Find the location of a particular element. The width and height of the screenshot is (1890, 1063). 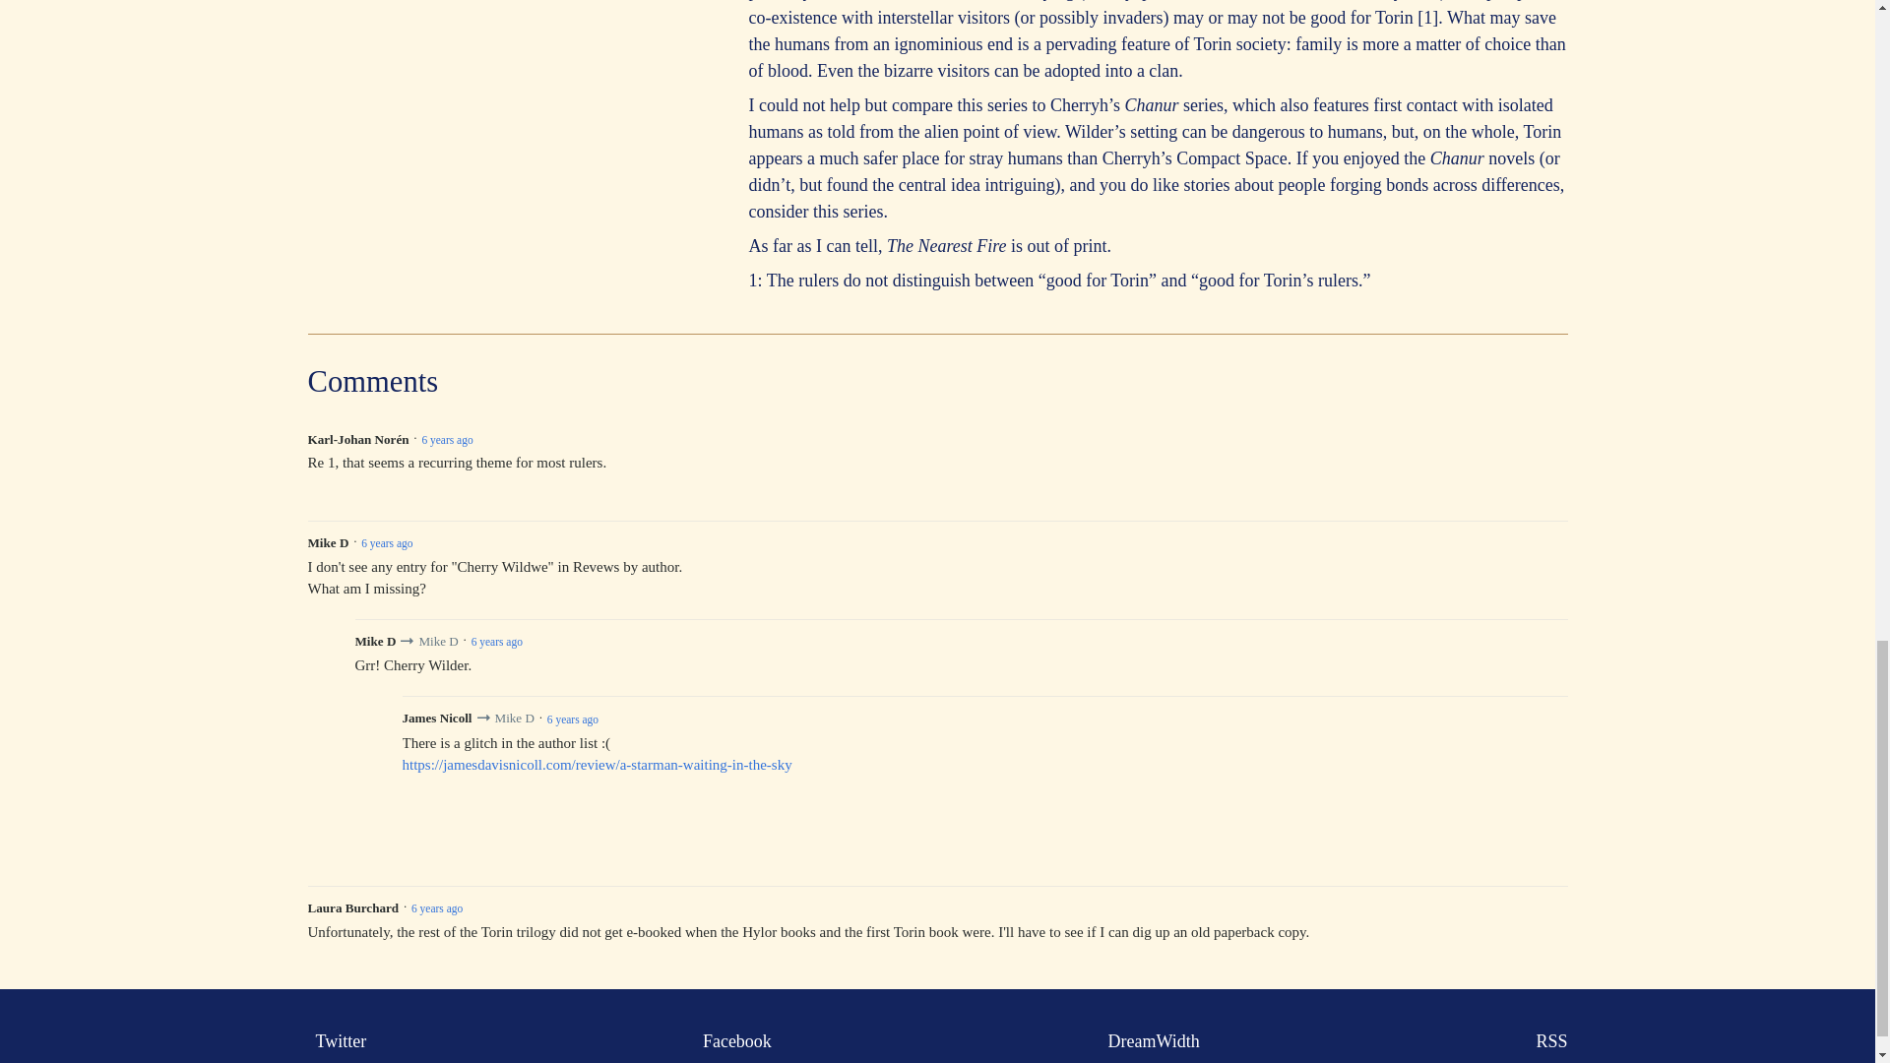

RSS is located at coordinates (1546, 1041).